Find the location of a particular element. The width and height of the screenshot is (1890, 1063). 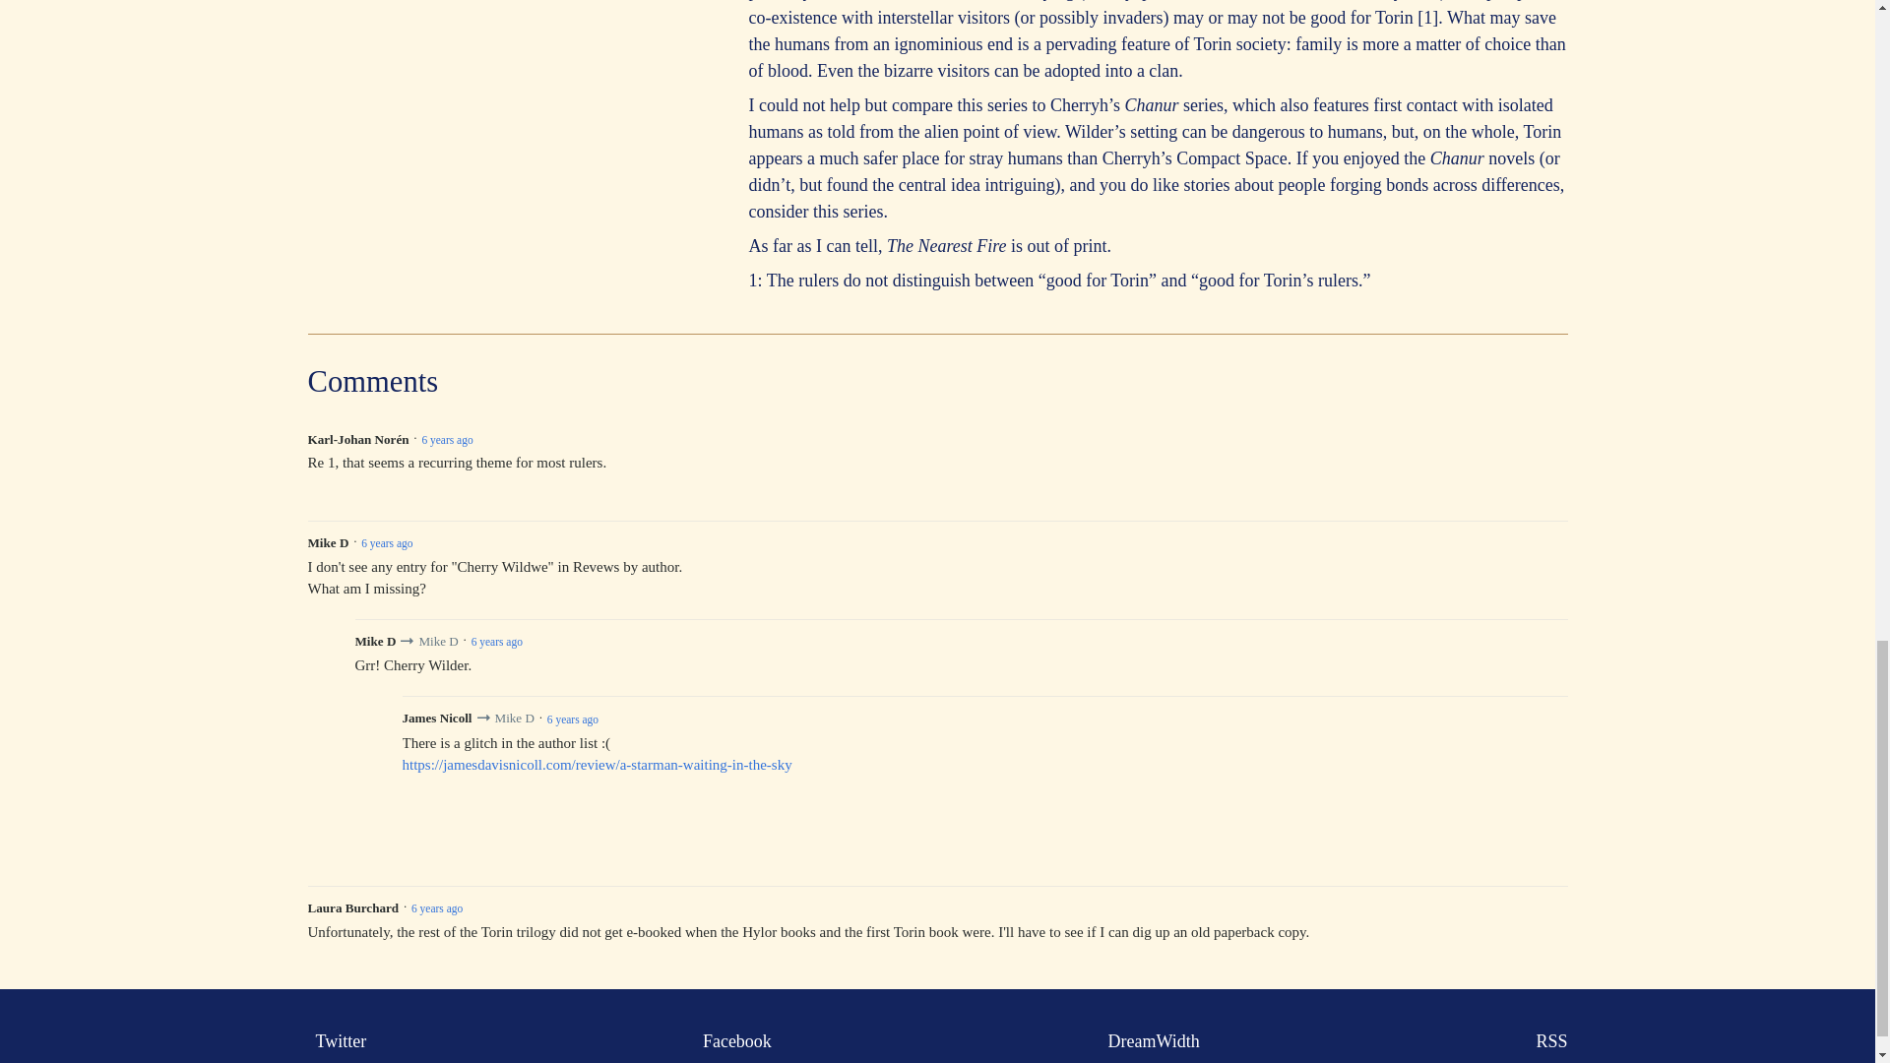

RSS is located at coordinates (1546, 1041).